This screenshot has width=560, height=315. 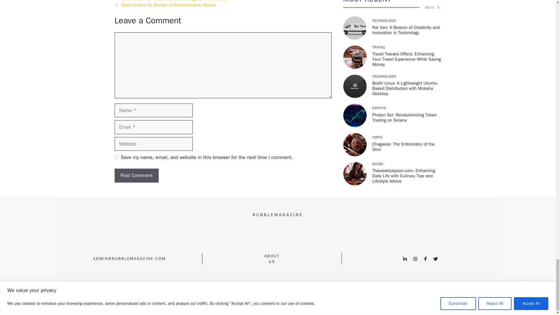 What do you see at coordinates (169, 5) in the screenshot?
I see `Black Loafers for Women: A Comprehensive Review` at bounding box center [169, 5].